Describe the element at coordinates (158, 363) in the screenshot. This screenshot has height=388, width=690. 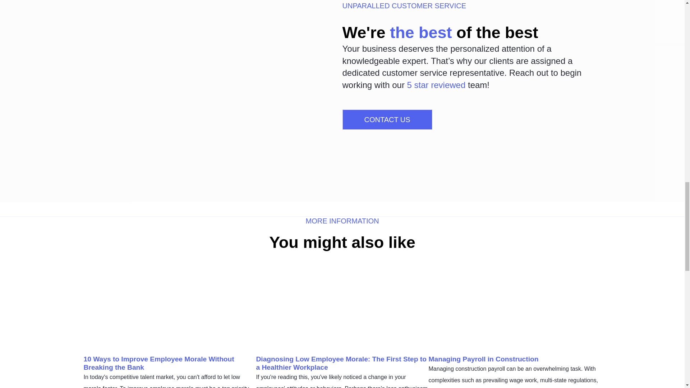
I see `10 Ways to Improve Employee Morale Without Breaking the Bank` at that location.